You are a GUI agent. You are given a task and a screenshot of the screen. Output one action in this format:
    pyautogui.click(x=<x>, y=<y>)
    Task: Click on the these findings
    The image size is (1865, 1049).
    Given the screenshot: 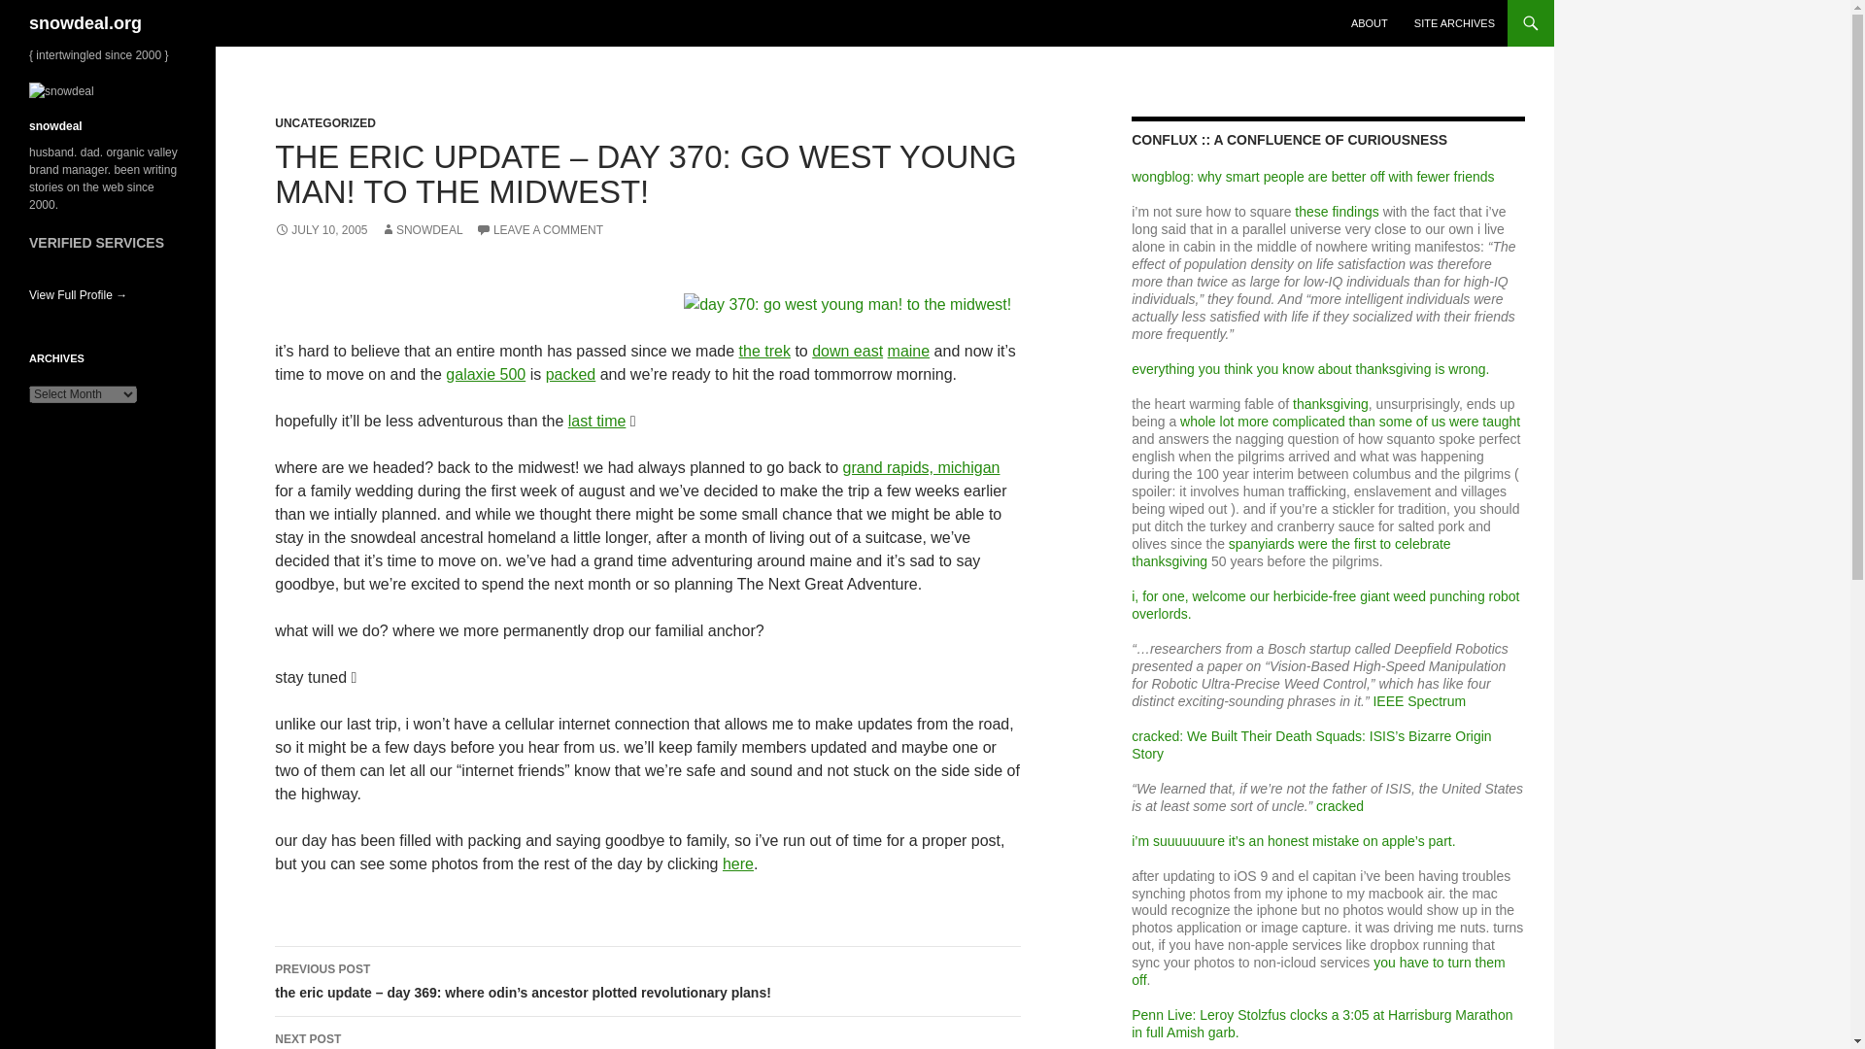 What is the action you would take?
    pyautogui.click(x=1336, y=211)
    